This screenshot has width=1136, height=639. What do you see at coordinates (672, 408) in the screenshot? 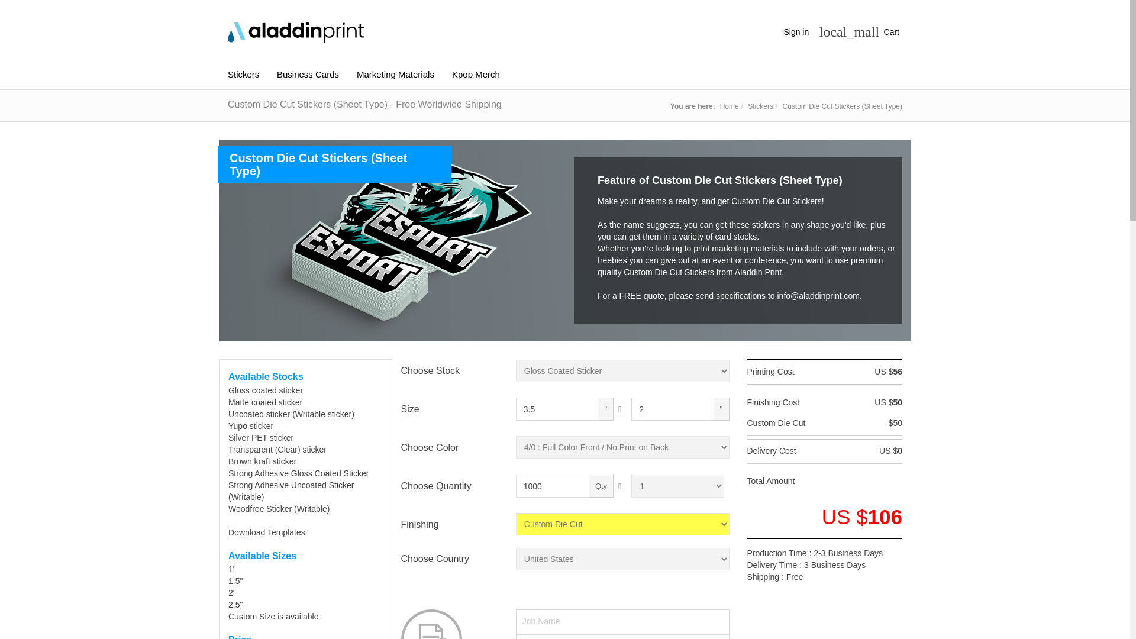
I see `2` at bounding box center [672, 408].